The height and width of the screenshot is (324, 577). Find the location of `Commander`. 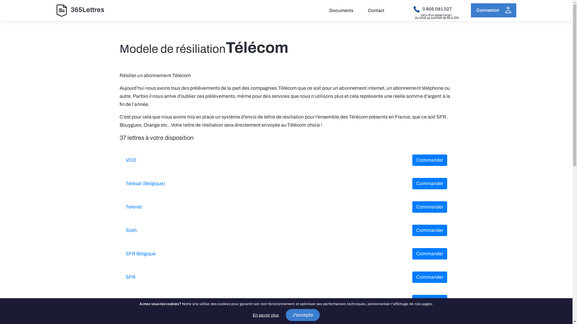

Commander is located at coordinates (430, 301).